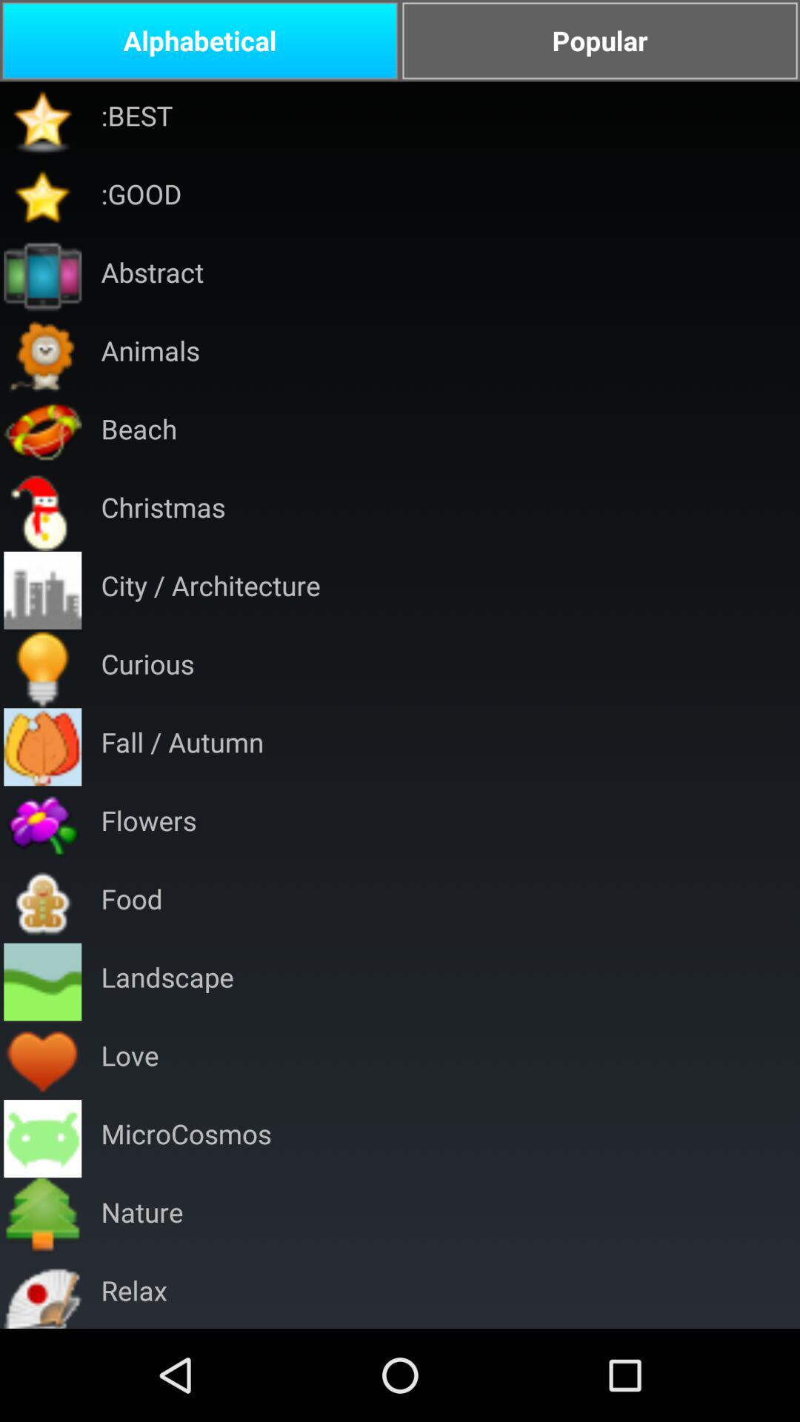 The height and width of the screenshot is (1422, 800). What do you see at coordinates (167, 982) in the screenshot?
I see `flip until the landscape` at bounding box center [167, 982].